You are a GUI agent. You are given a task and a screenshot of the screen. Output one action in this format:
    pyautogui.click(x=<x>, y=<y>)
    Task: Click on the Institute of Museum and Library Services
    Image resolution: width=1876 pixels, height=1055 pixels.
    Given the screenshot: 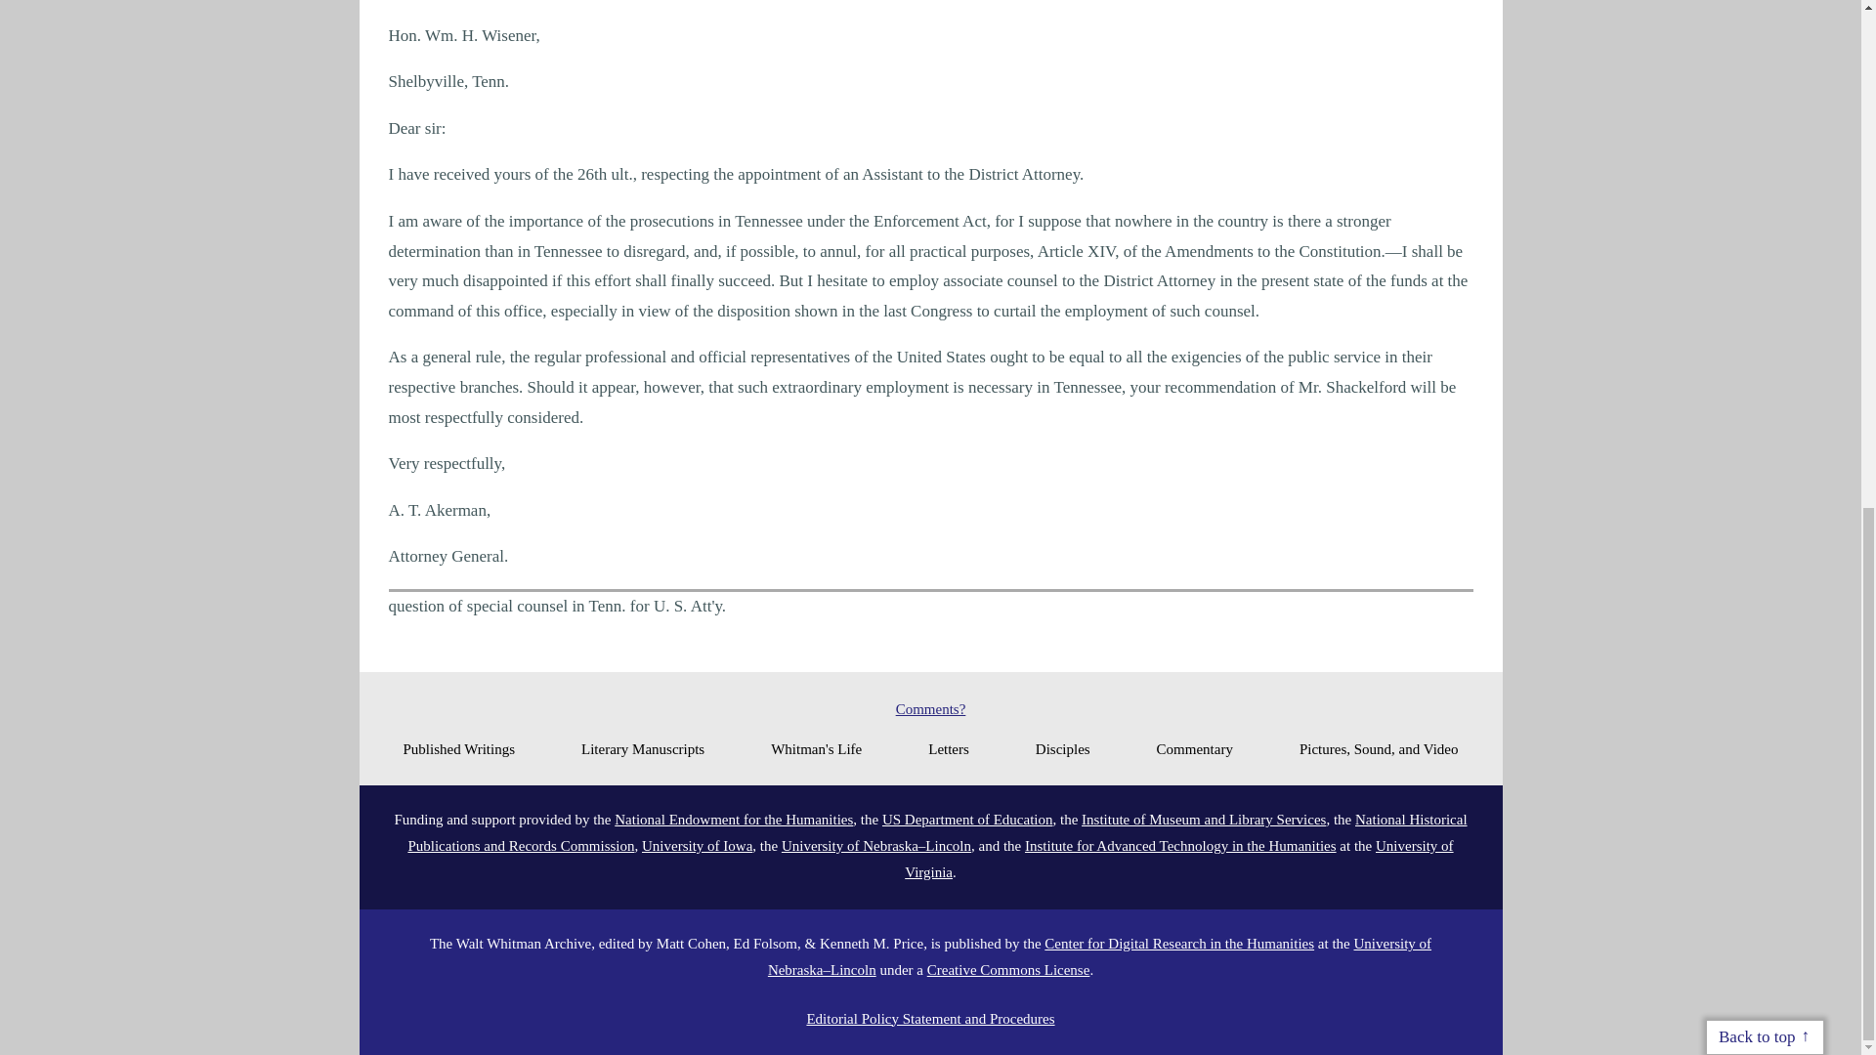 What is the action you would take?
    pyautogui.click(x=1204, y=819)
    